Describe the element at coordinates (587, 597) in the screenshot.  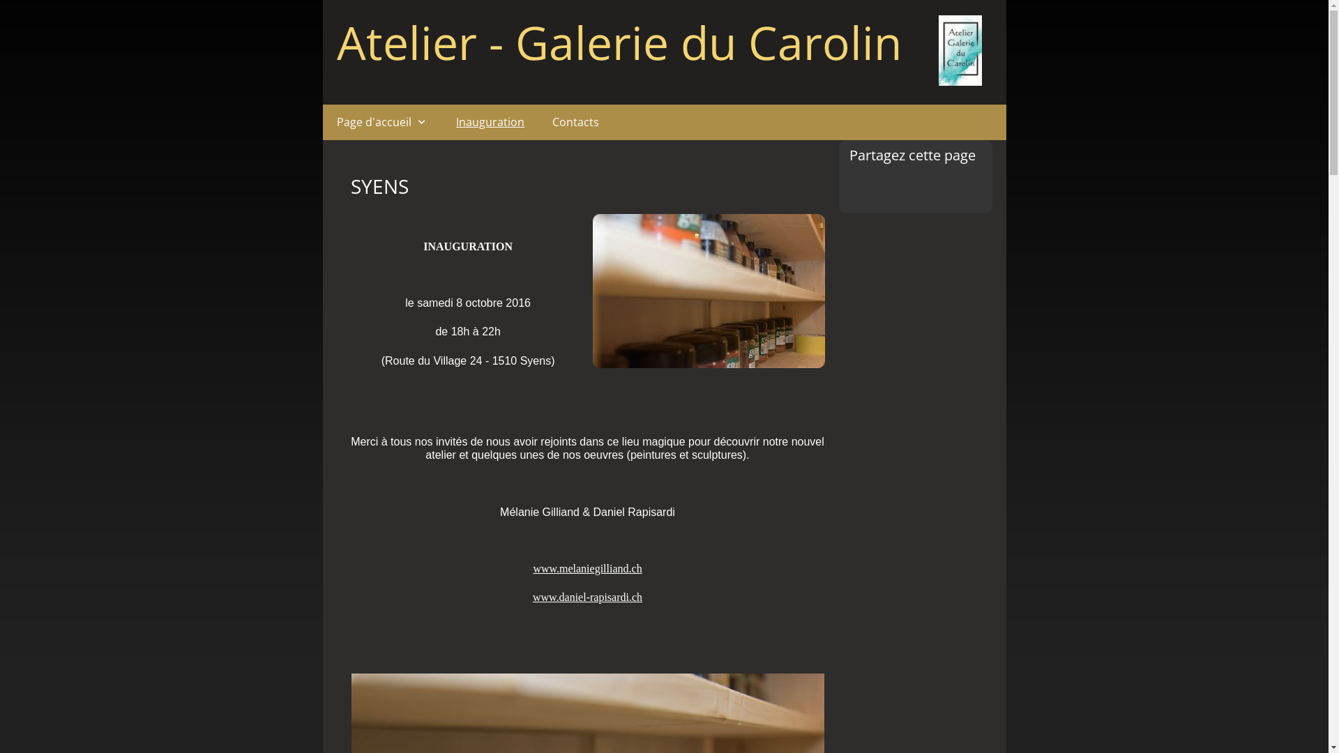
I see `www.daniel-rapisardi.ch` at that location.